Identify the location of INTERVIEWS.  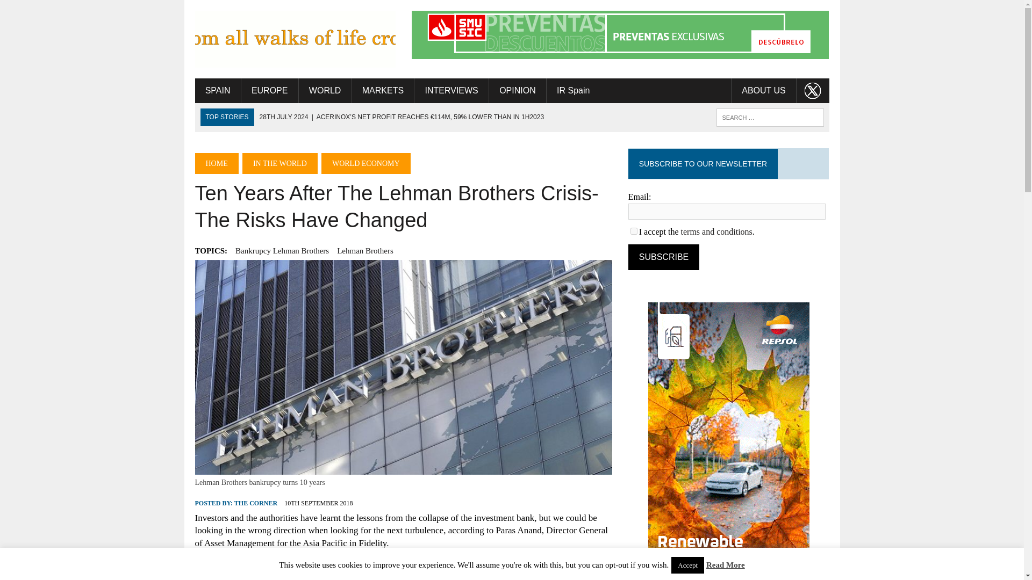
(451, 90).